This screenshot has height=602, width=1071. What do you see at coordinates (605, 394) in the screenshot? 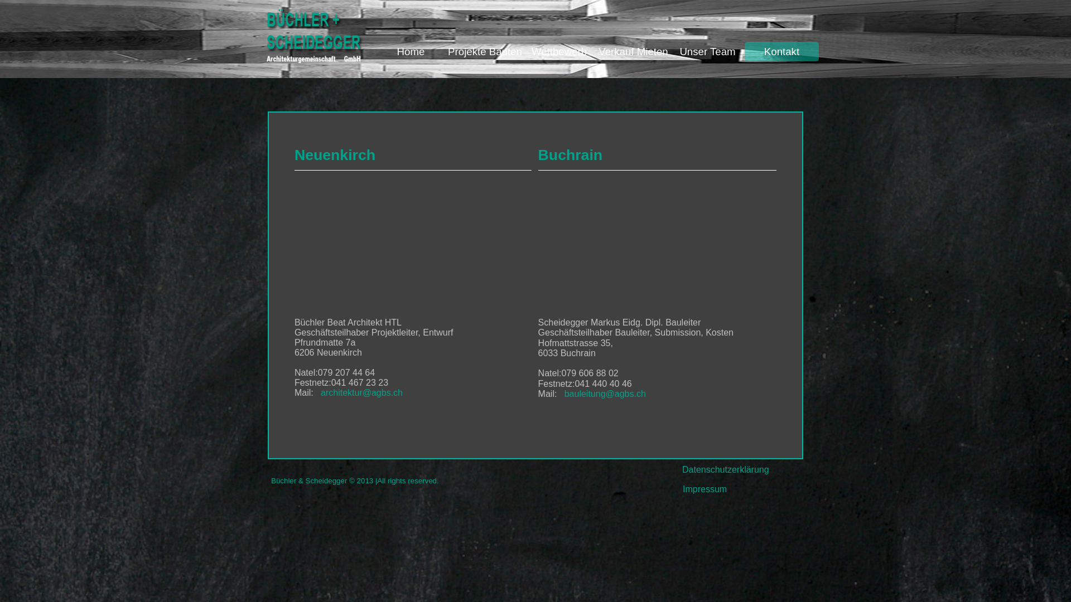
I see `bauleitung@agbs.ch` at bounding box center [605, 394].